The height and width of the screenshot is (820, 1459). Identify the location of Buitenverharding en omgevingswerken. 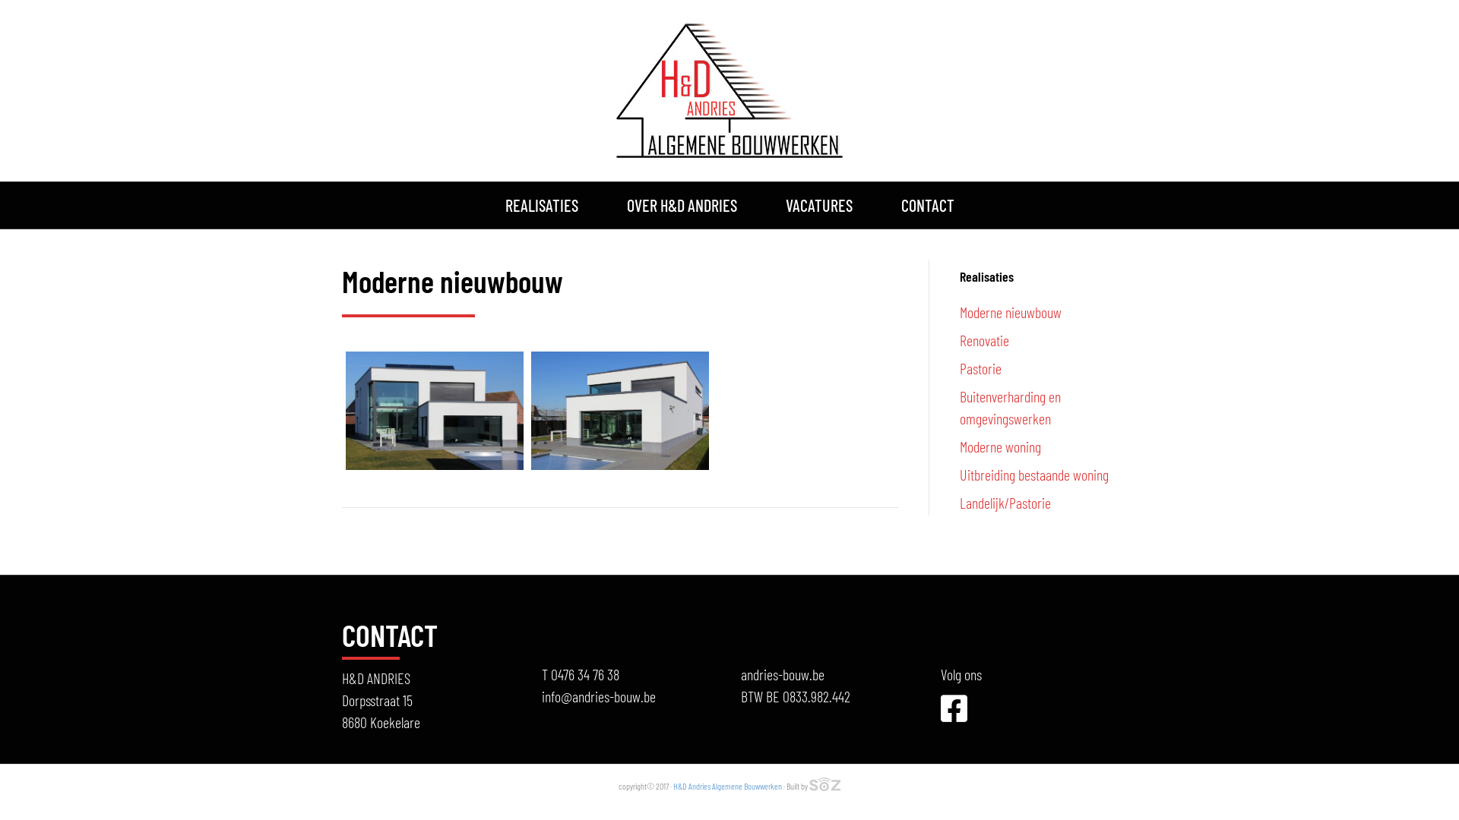
(1009, 407).